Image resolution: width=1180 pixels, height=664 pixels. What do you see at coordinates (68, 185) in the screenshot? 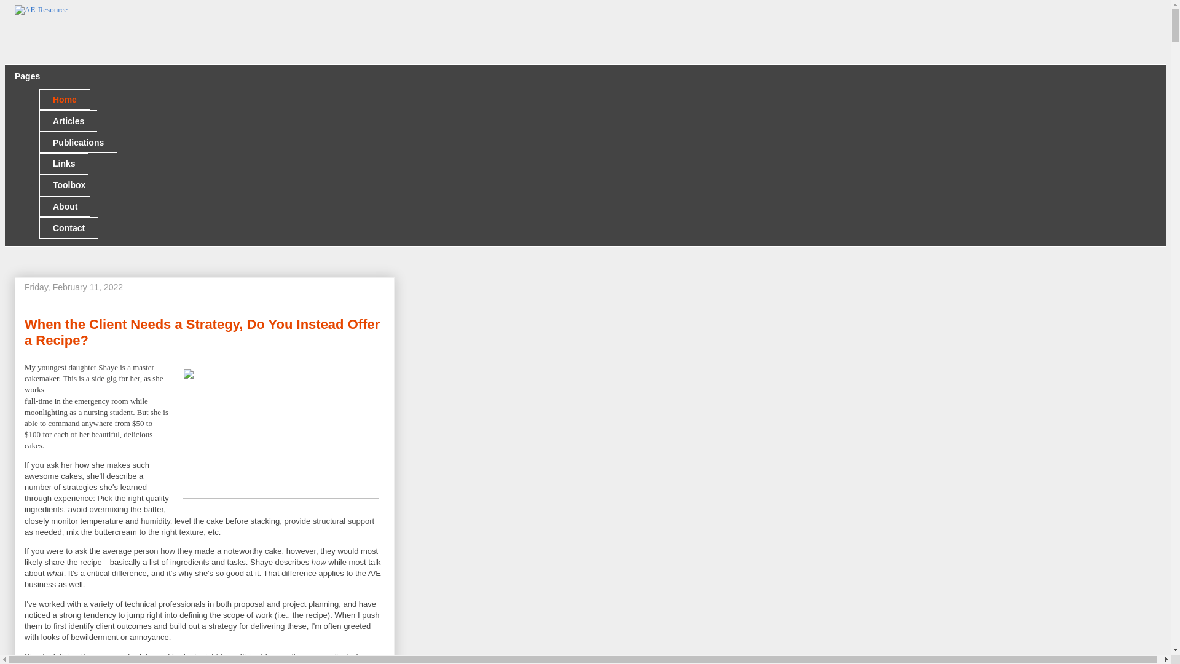
I see `Toolbox` at bounding box center [68, 185].